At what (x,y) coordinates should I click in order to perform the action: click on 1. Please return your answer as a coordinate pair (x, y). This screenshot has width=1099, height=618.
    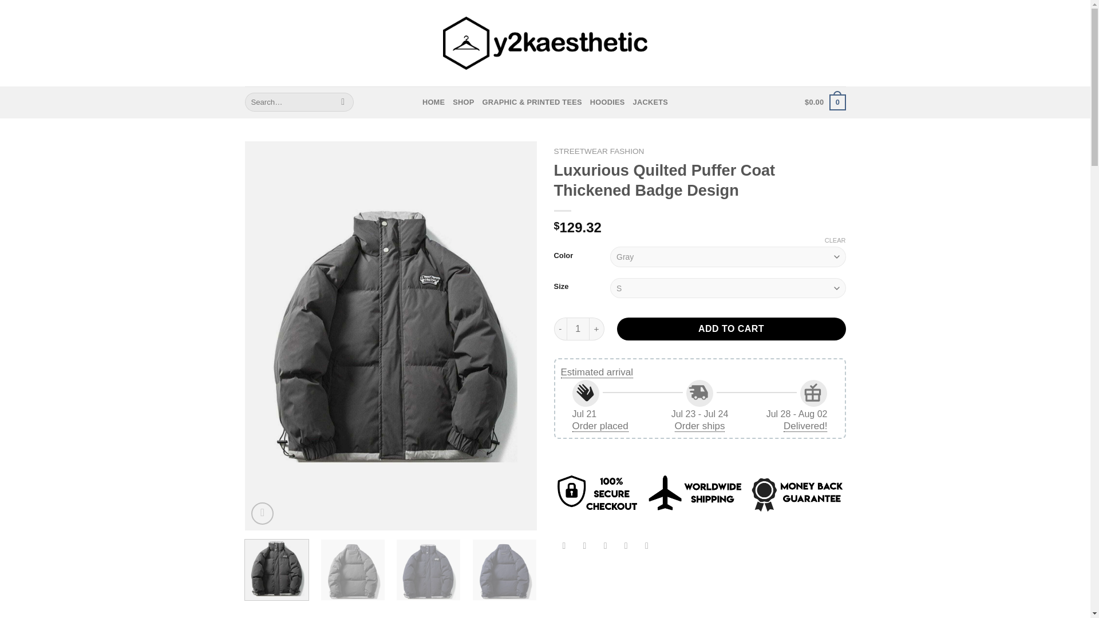
    Looking at the image, I should click on (578, 329).